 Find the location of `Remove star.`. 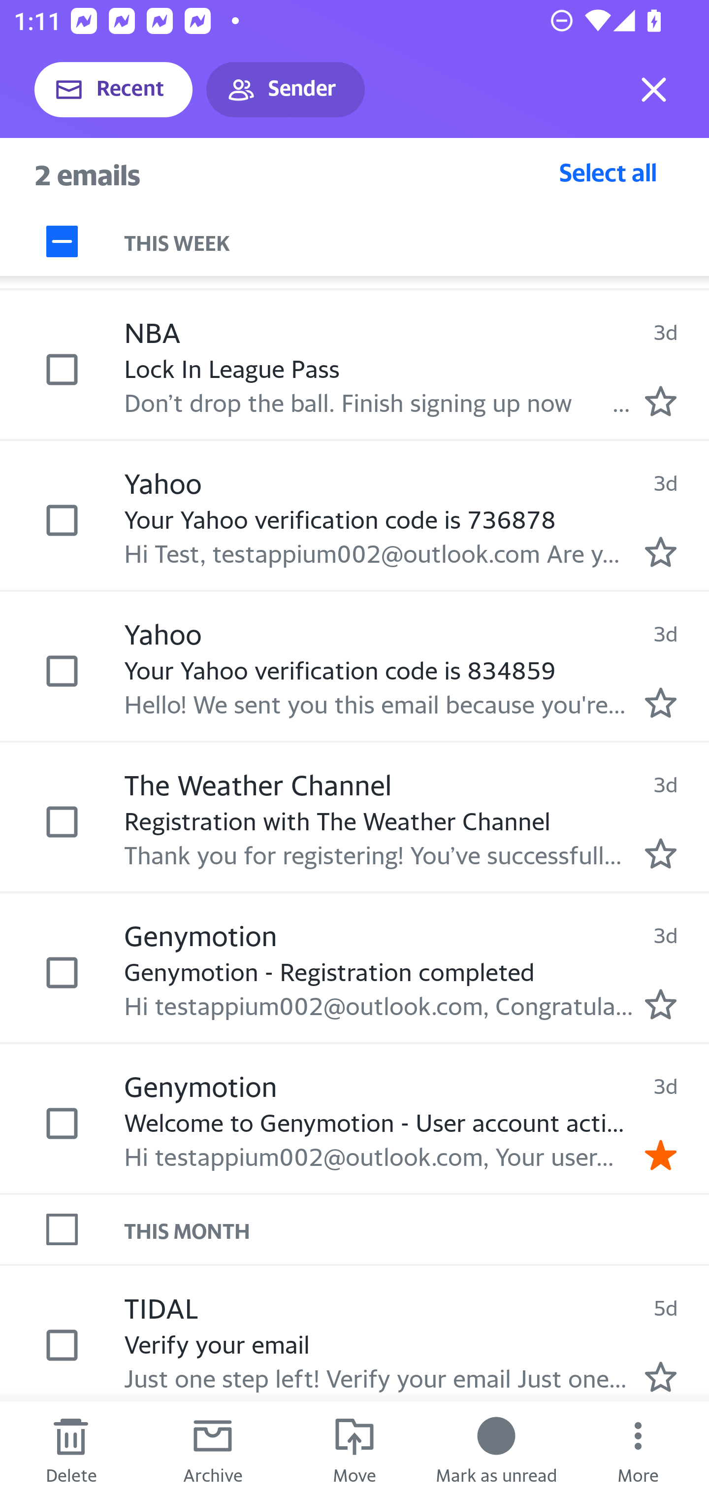

Remove star. is located at coordinates (661, 1156).